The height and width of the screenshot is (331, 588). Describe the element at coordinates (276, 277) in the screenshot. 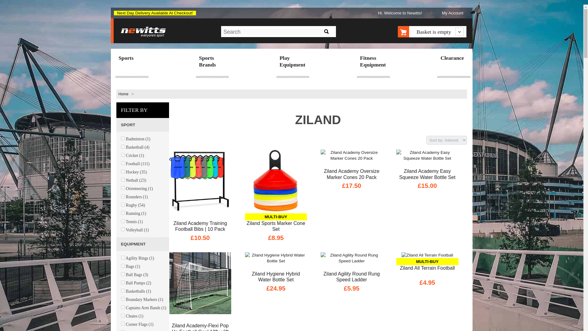

I see `Ziland Hygiene Hybrid Water Bottle Set` at that location.